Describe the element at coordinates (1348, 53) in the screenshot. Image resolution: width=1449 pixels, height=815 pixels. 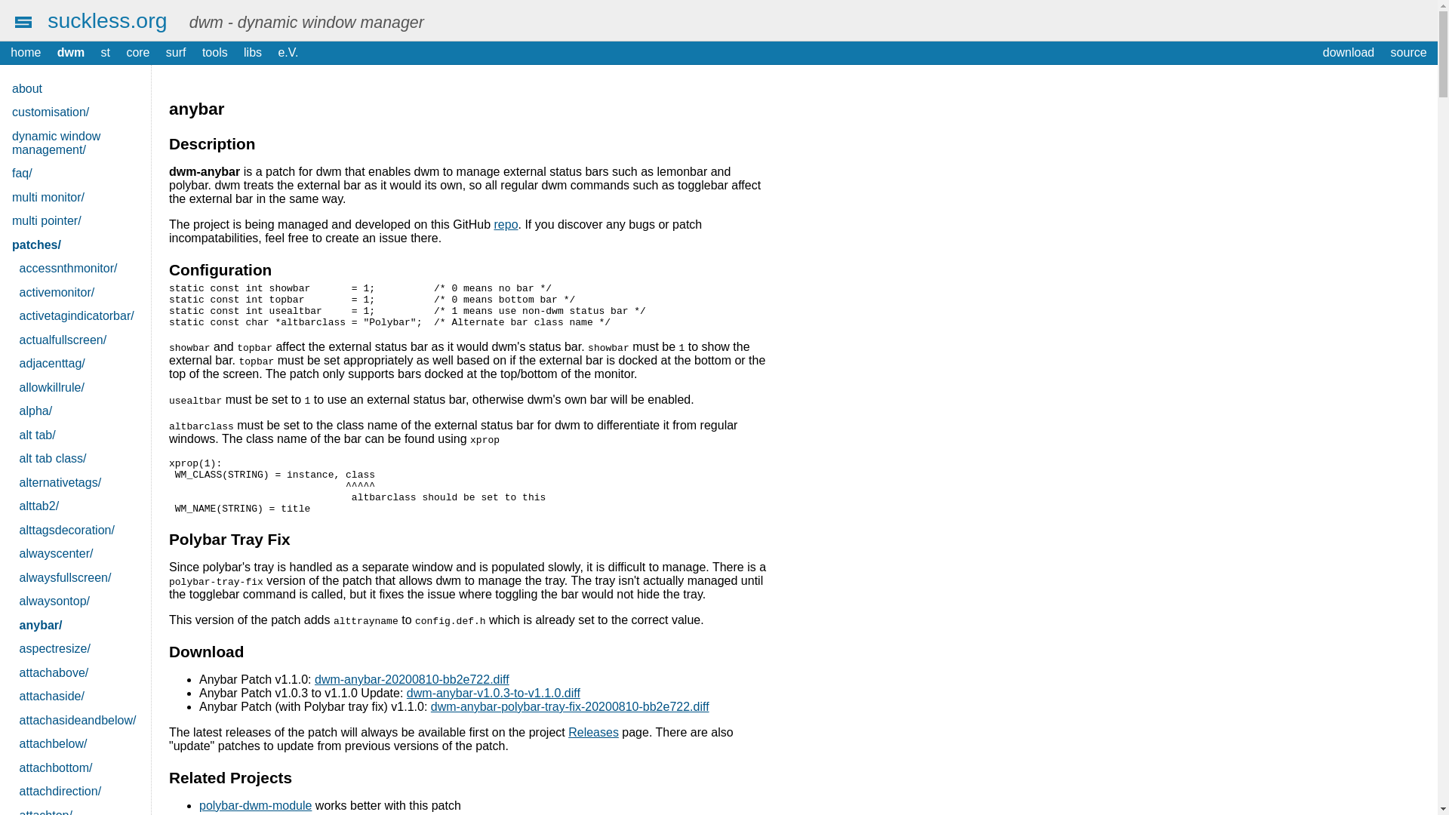
I see `download` at that location.